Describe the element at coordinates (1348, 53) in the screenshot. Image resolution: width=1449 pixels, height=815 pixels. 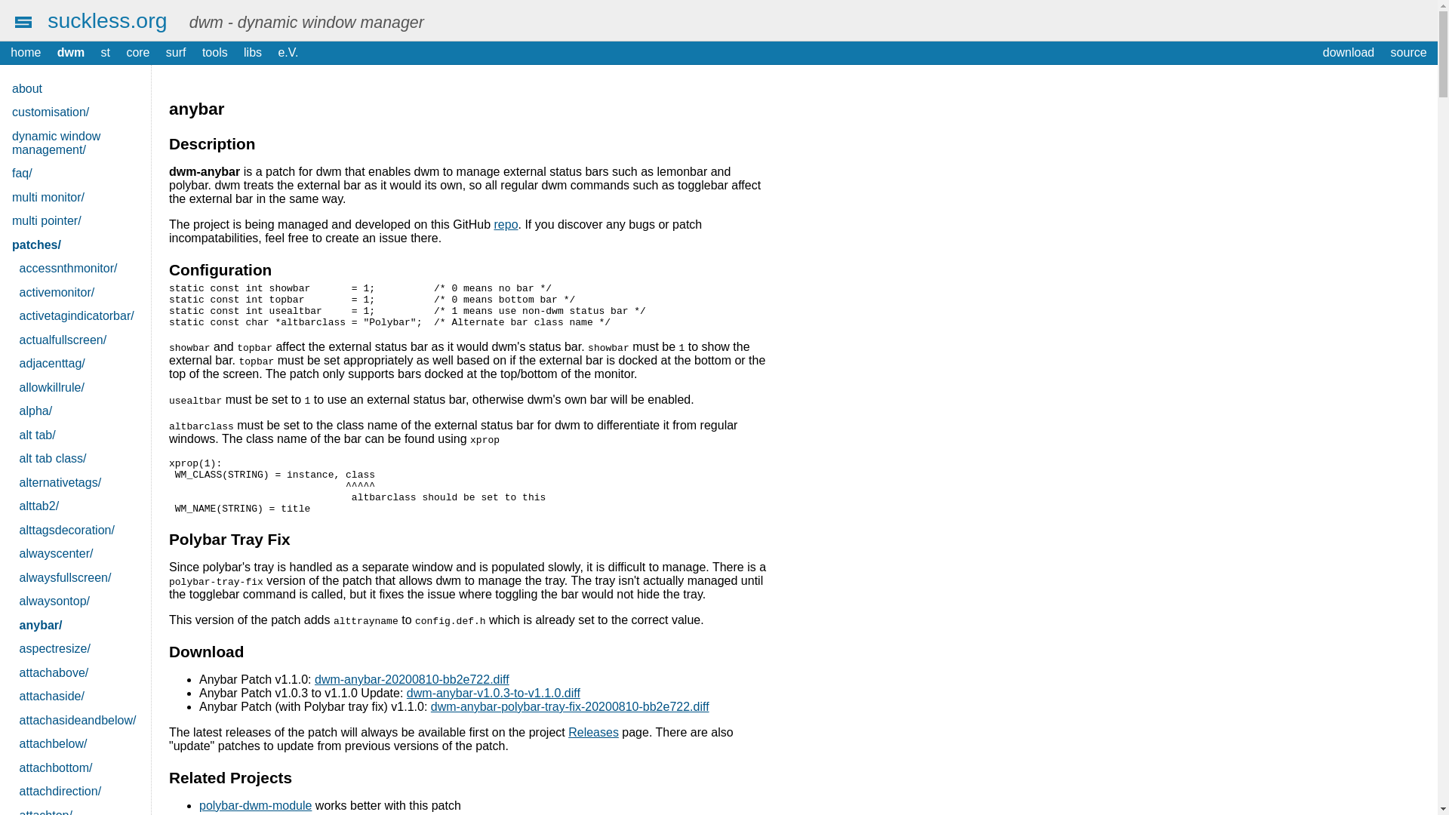
I see `download` at that location.